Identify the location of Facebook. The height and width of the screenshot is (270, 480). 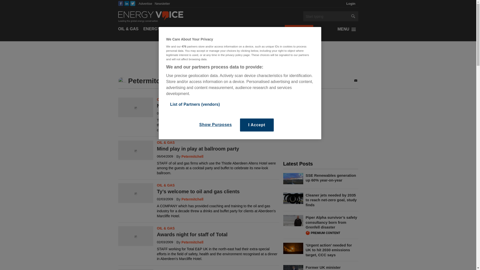
(120, 3).